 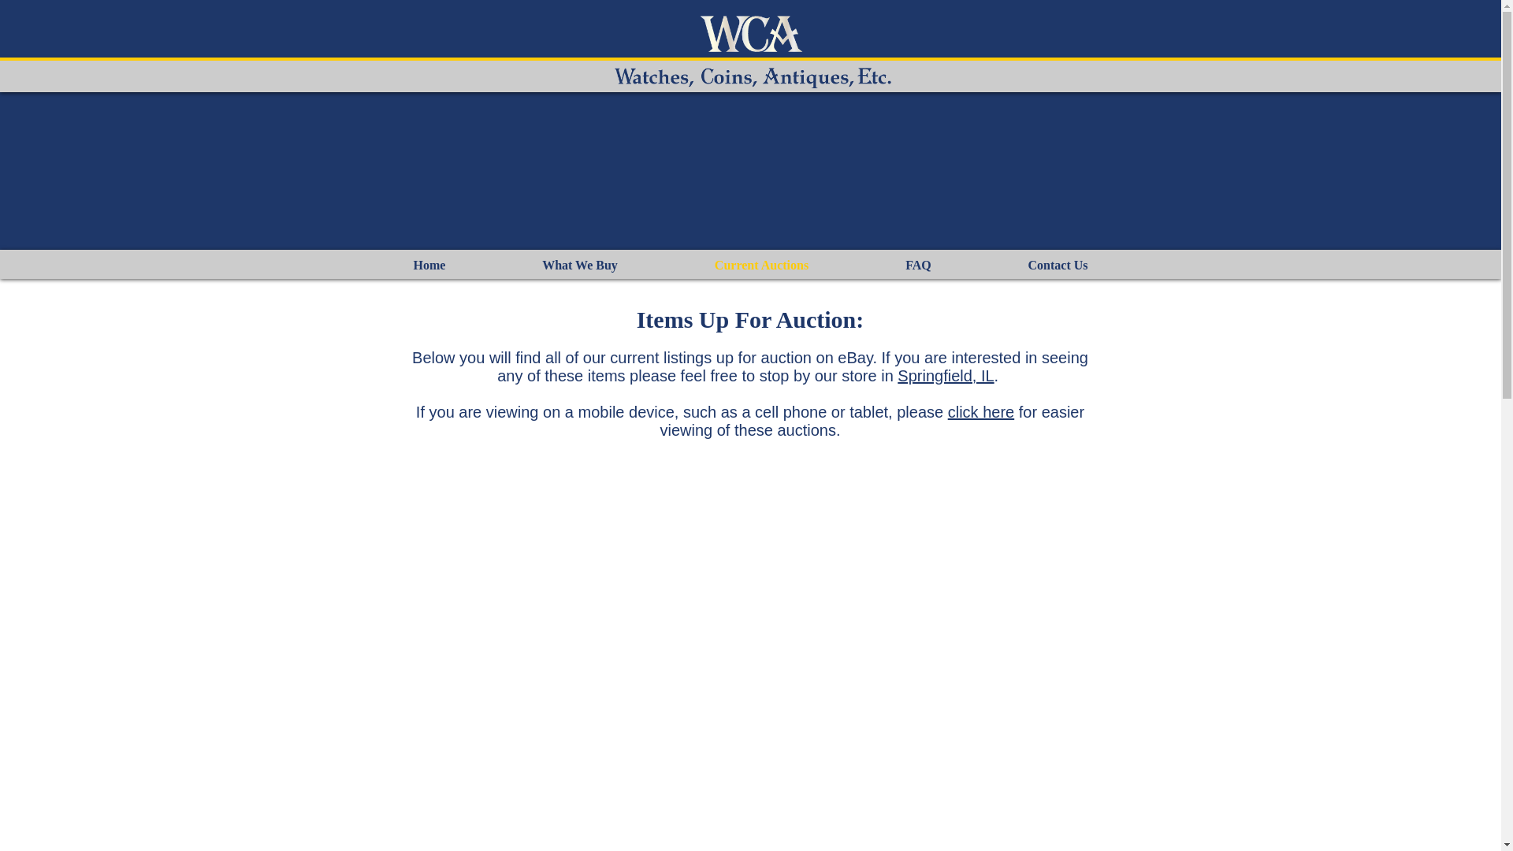 I want to click on Springfield, IL, so click(x=946, y=375).